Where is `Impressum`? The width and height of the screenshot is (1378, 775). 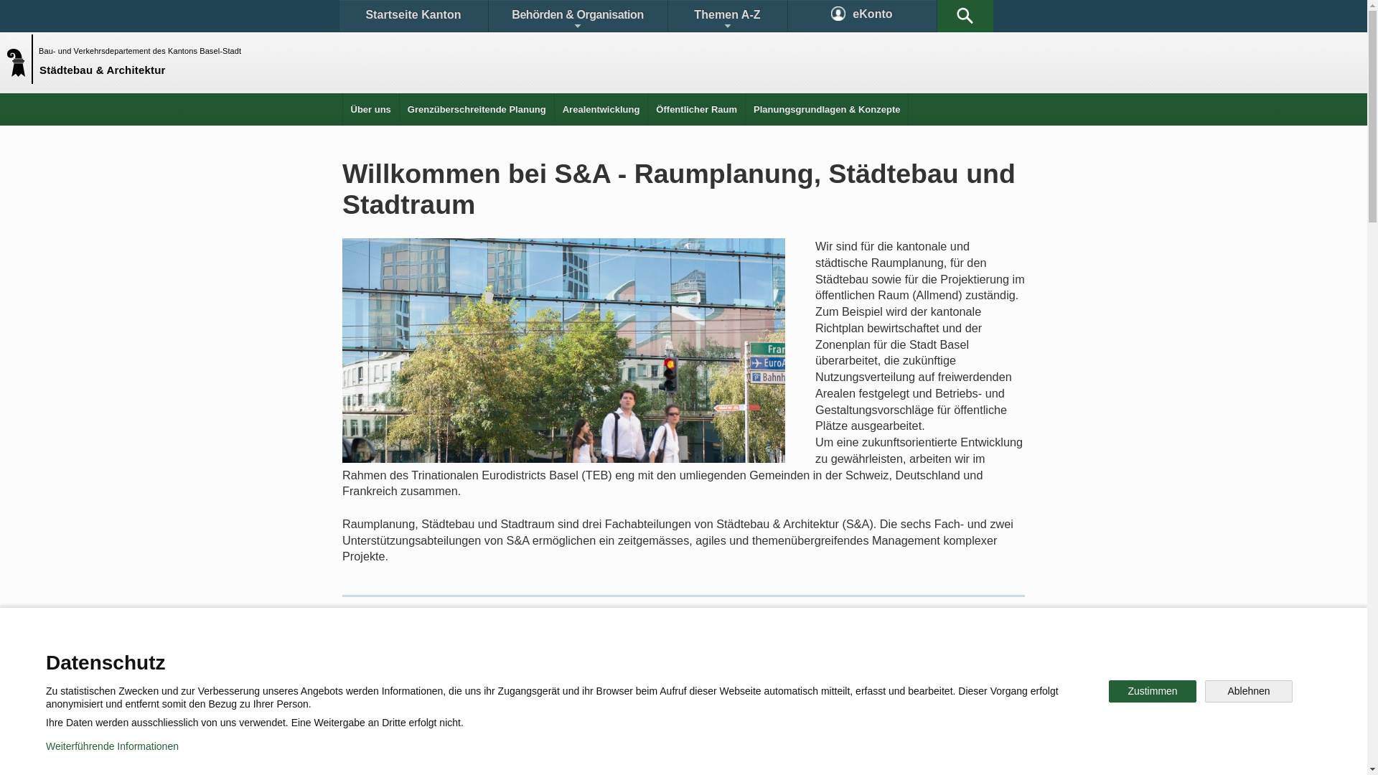
Impressum is located at coordinates (614, 753).